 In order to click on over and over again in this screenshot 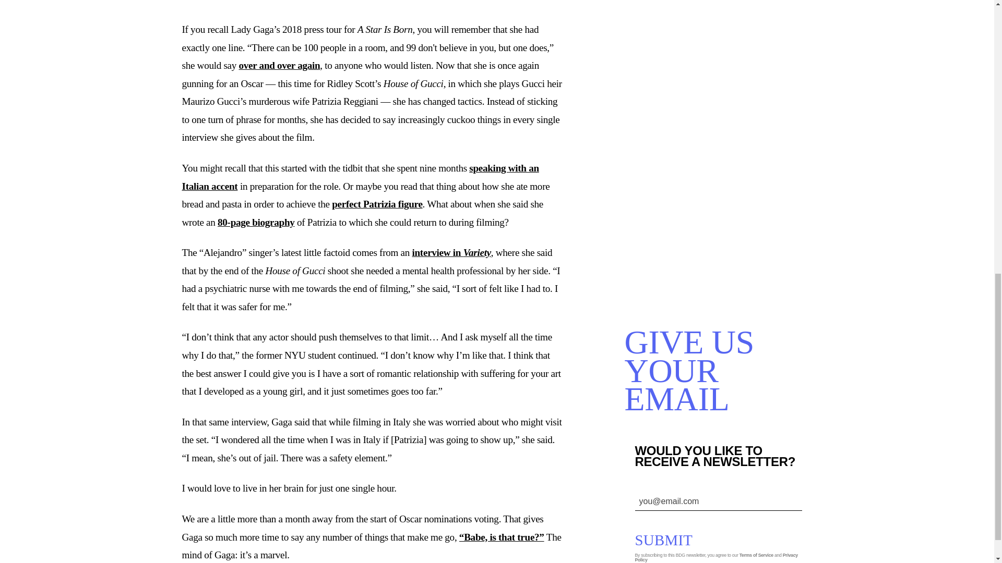, I will do `click(280, 65)`.